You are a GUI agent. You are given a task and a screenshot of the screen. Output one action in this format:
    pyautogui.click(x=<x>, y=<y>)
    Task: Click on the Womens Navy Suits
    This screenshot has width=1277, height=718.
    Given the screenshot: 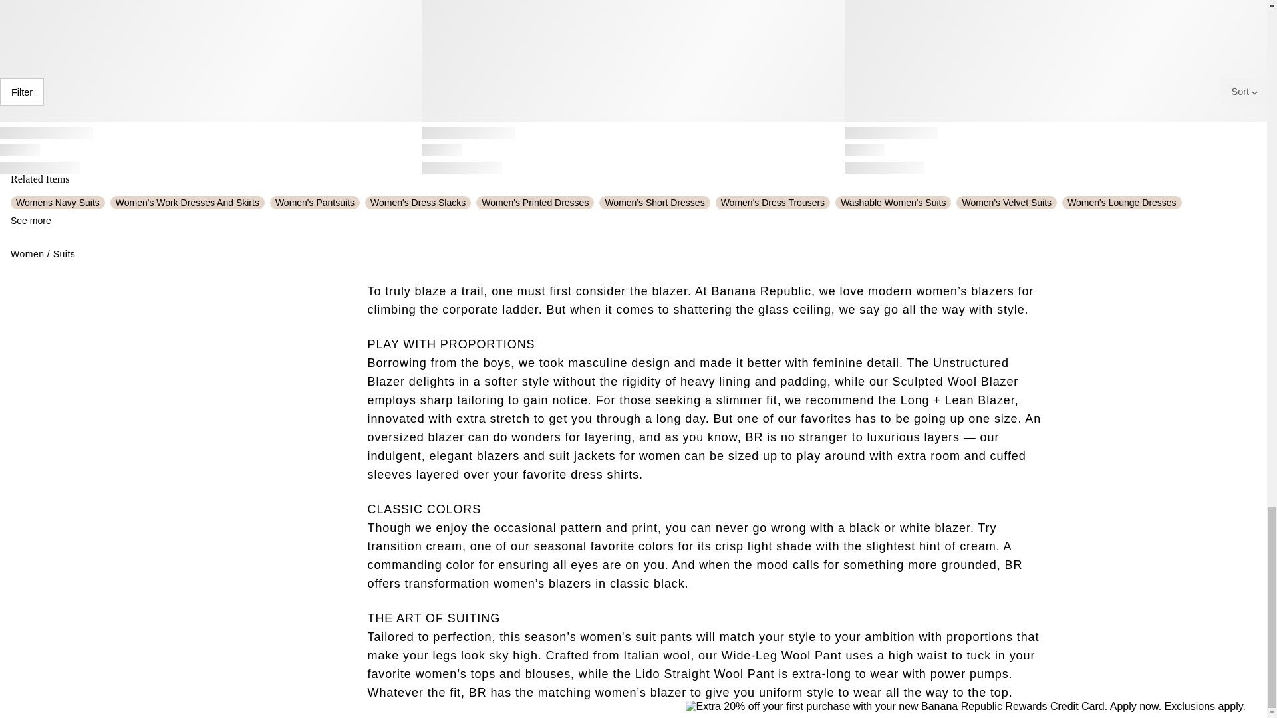 What is the action you would take?
    pyautogui.click(x=57, y=202)
    